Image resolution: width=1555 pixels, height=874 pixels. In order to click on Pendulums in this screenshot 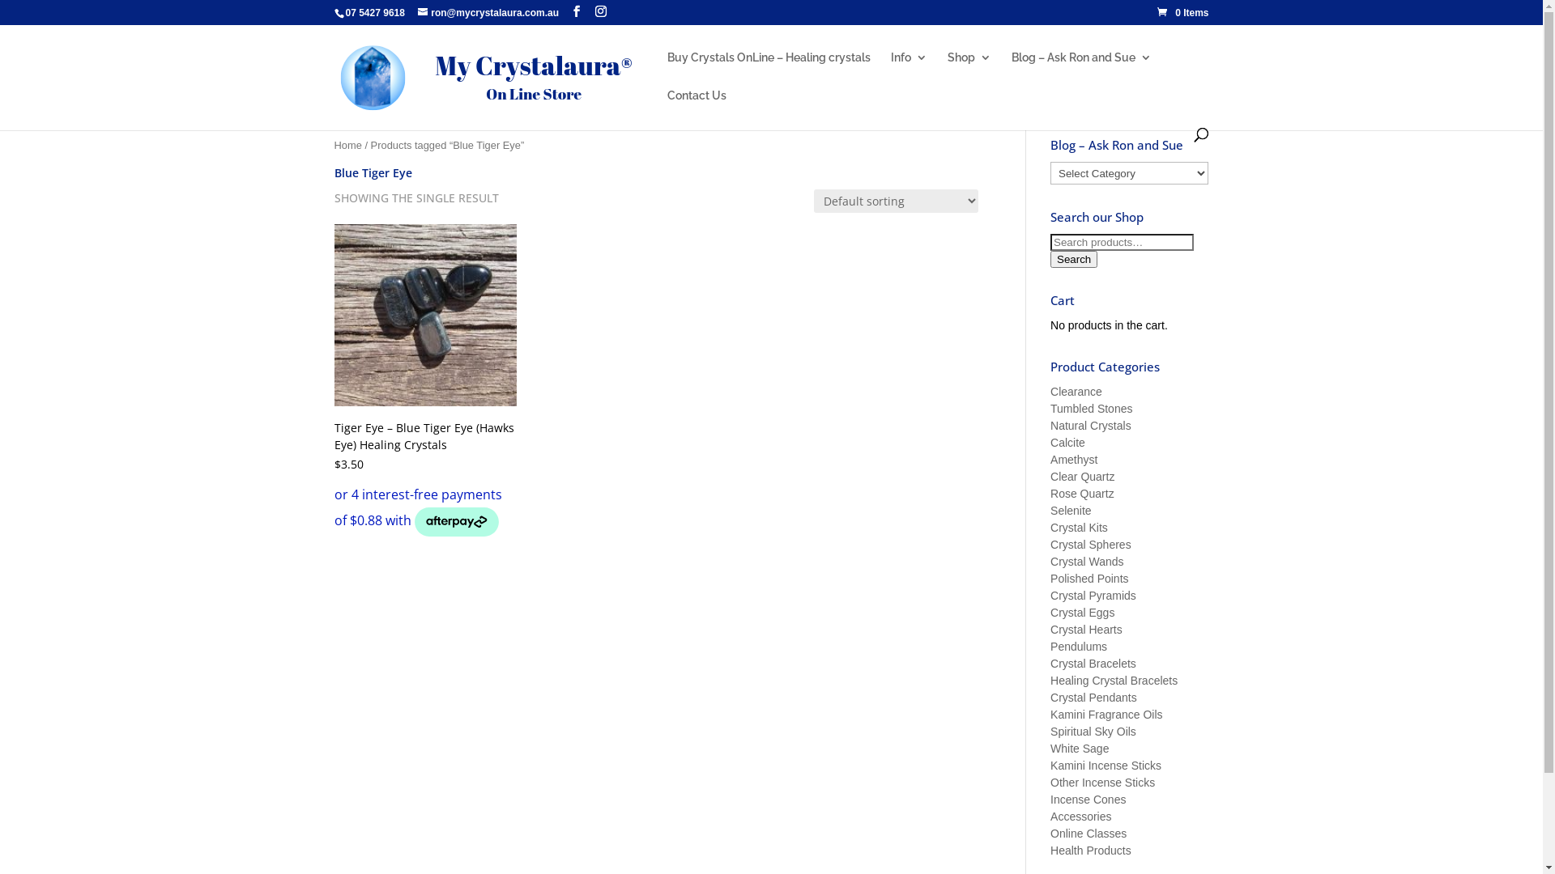, I will do `click(1079, 647)`.